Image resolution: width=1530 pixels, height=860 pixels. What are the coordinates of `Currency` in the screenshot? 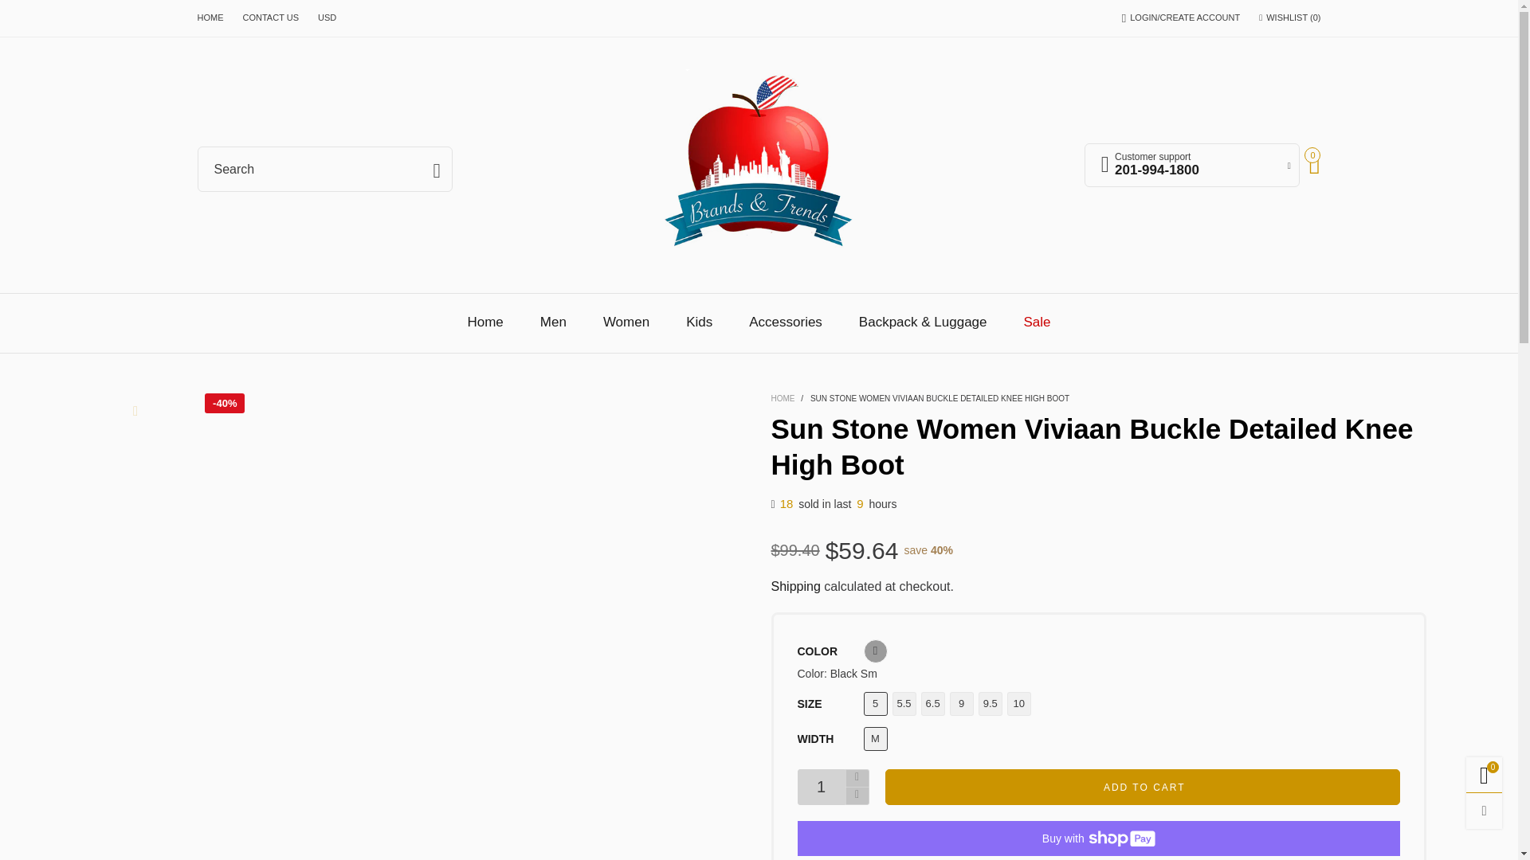 It's located at (327, 18).